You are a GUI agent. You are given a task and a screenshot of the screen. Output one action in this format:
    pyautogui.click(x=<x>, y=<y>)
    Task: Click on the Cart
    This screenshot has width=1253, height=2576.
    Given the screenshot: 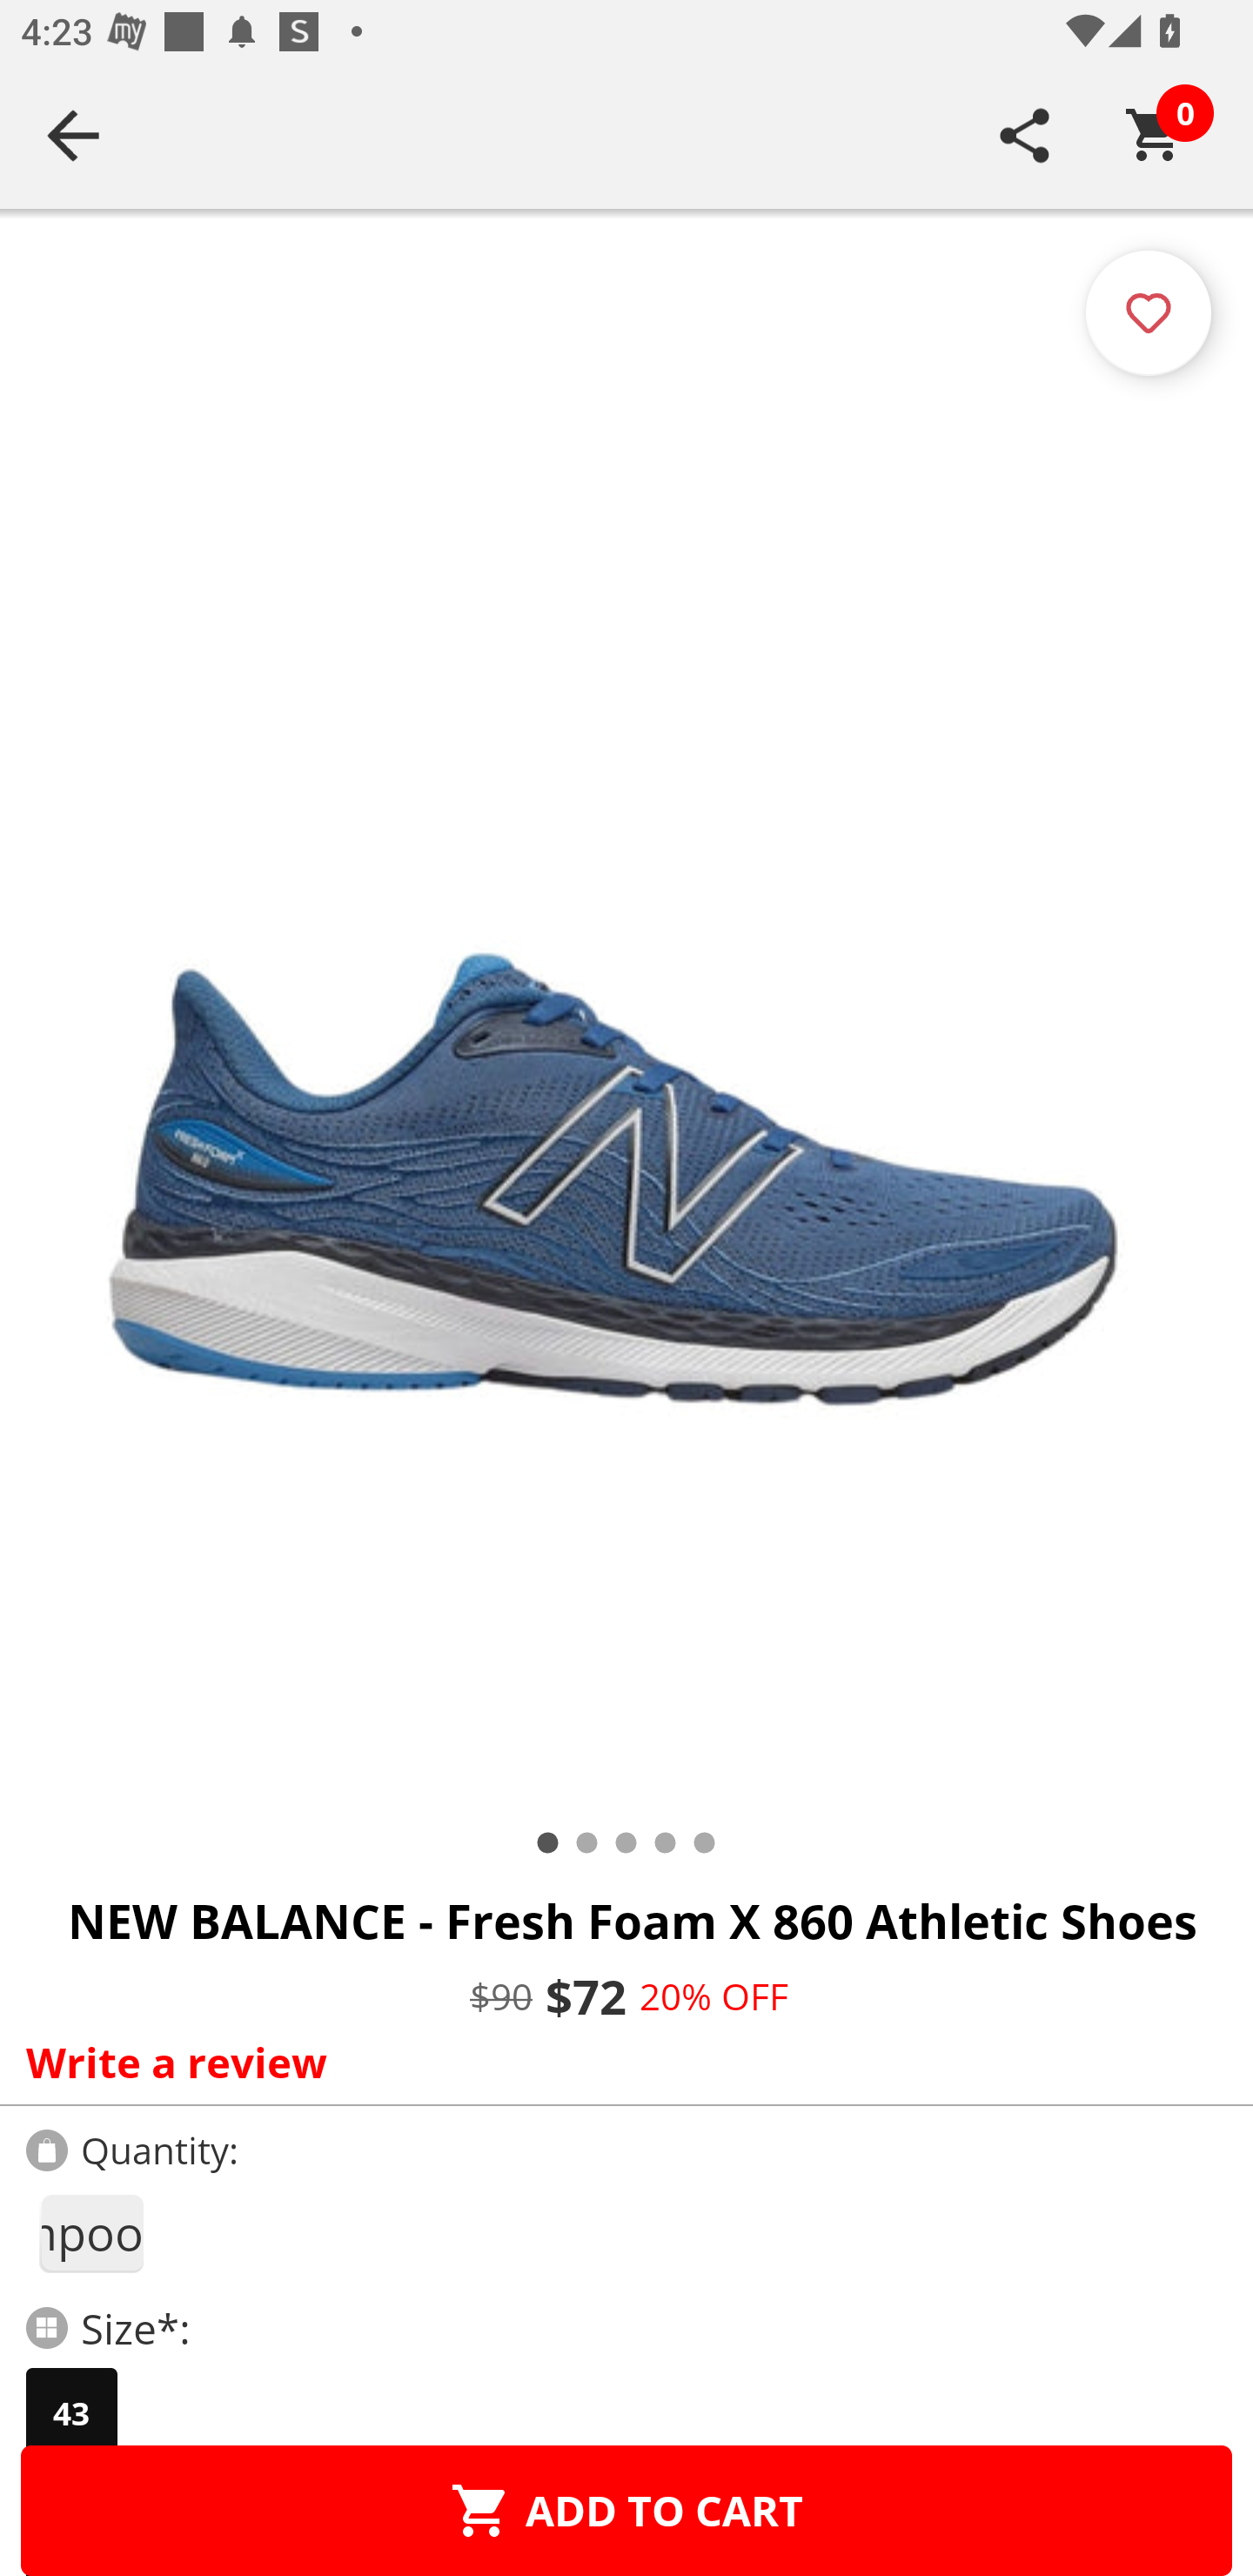 What is the action you would take?
    pyautogui.click(x=1155, y=135)
    